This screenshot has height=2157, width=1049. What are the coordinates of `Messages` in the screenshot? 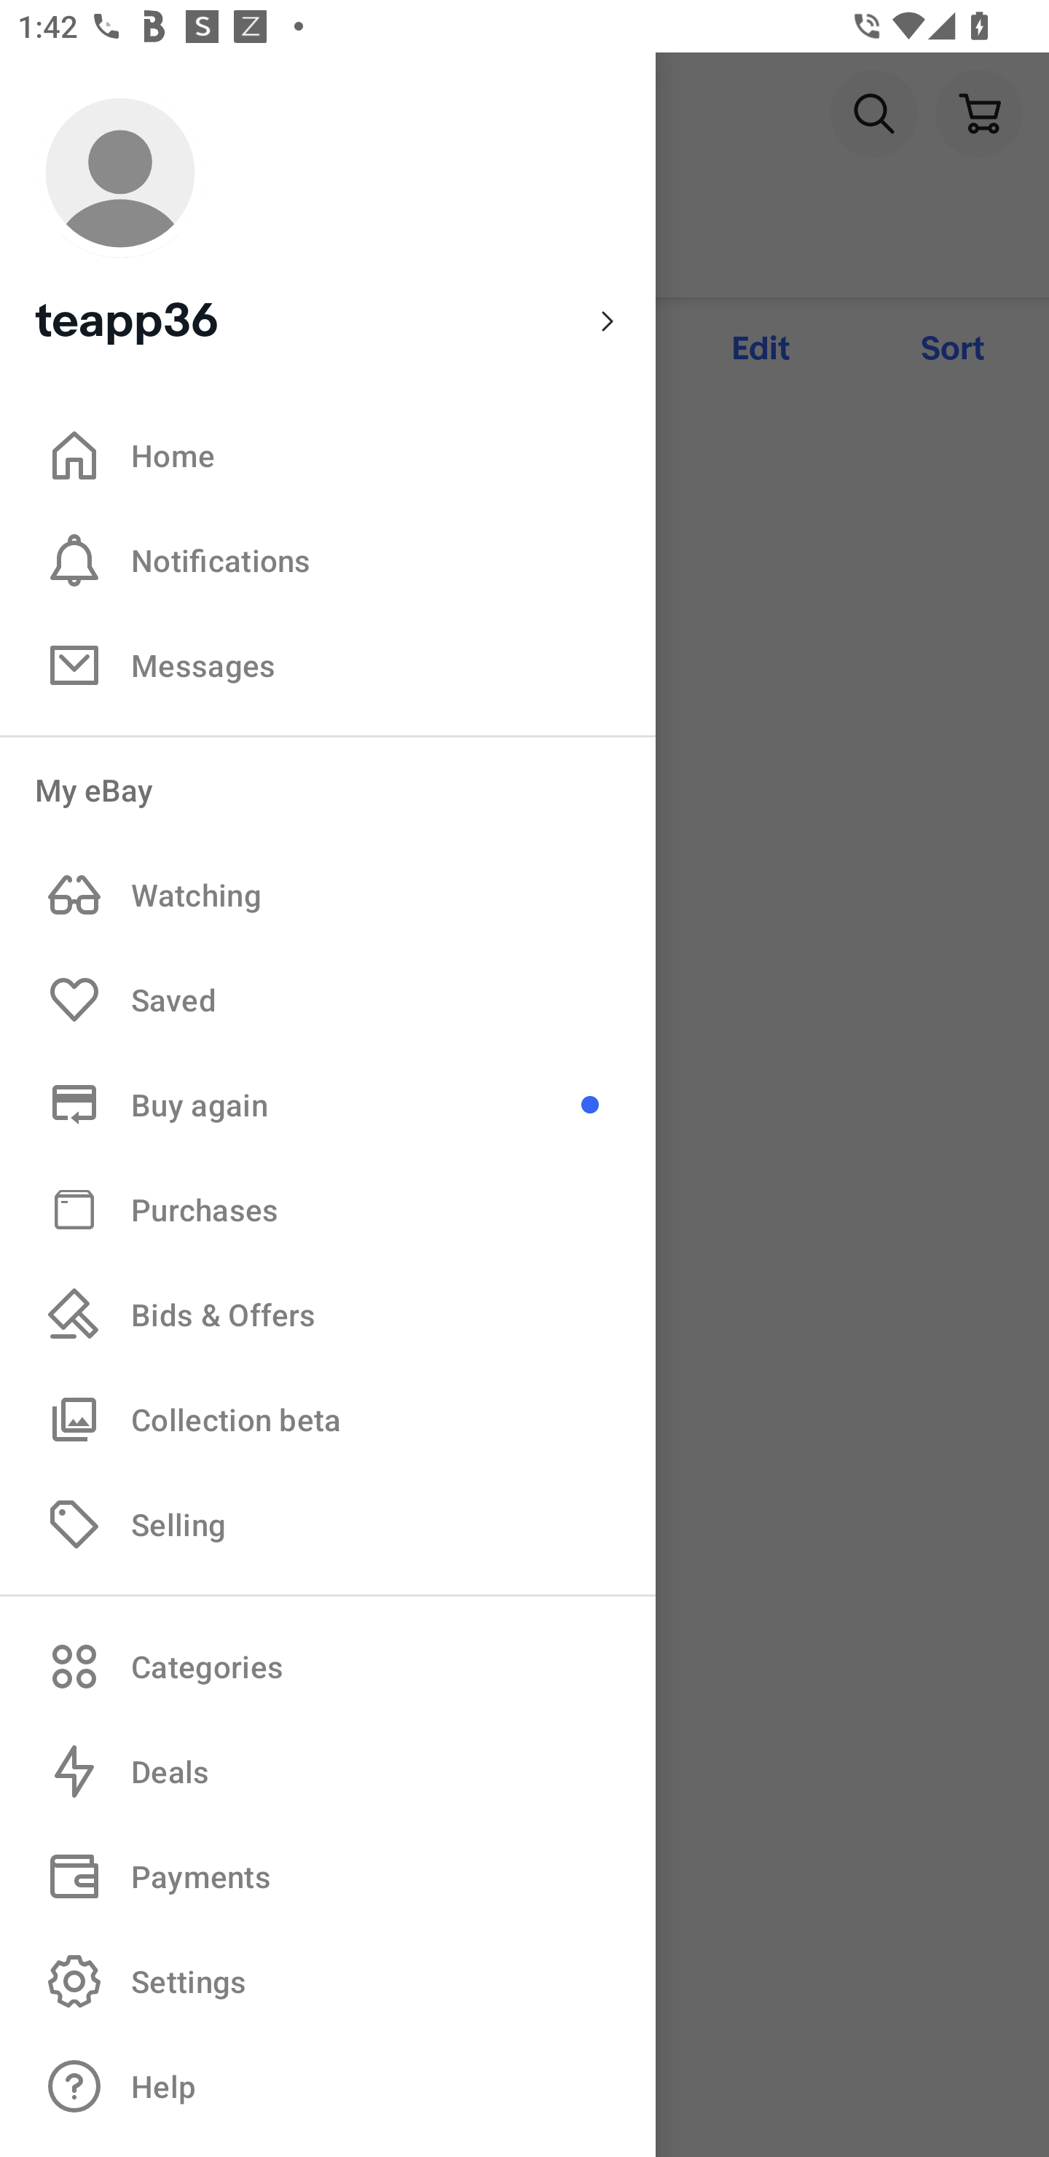 It's located at (328, 665).